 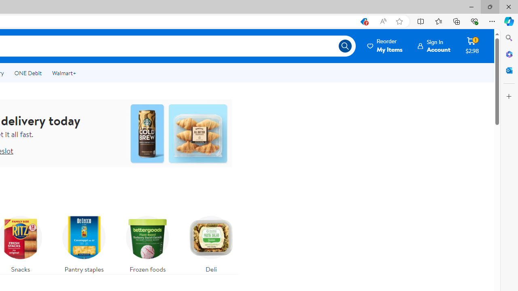 I want to click on Sign InAccount, so click(x=434, y=46).